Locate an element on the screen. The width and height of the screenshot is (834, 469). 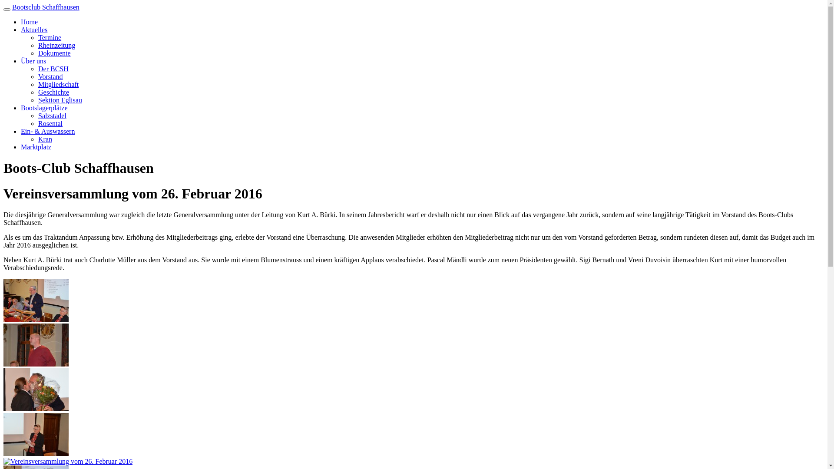
Bootsclub Schaffhausen is located at coordinates (46, 7).